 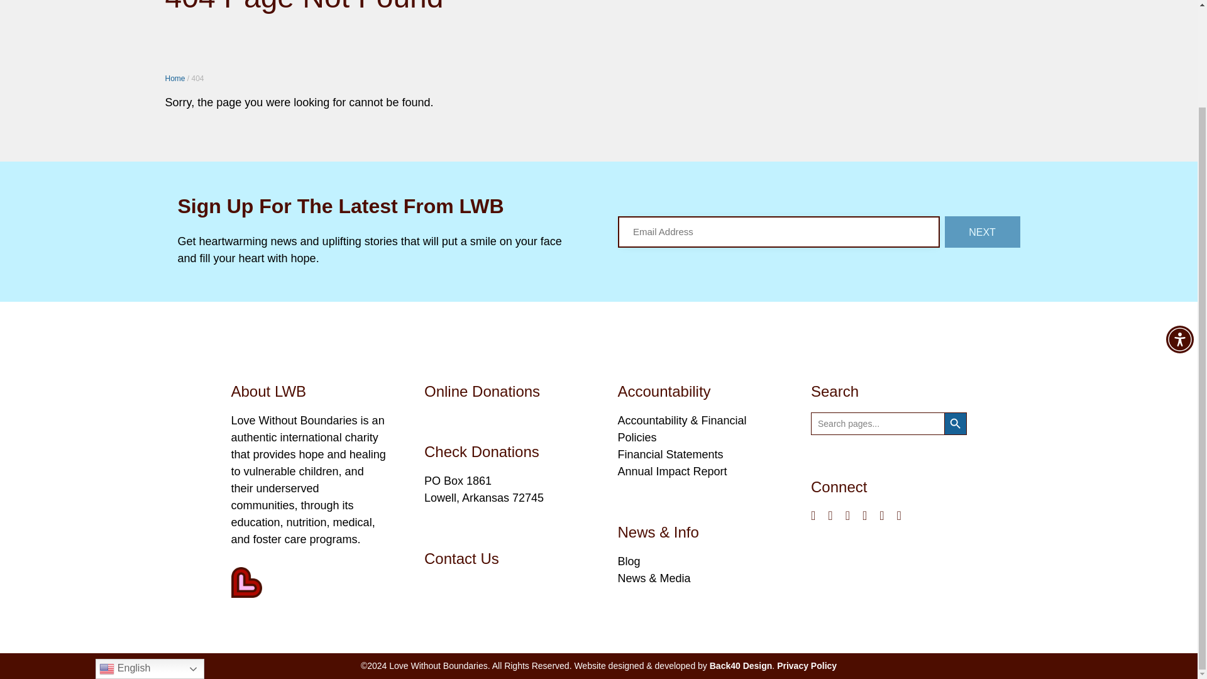 I want to click on NEXT, so click(x=982, y=231).